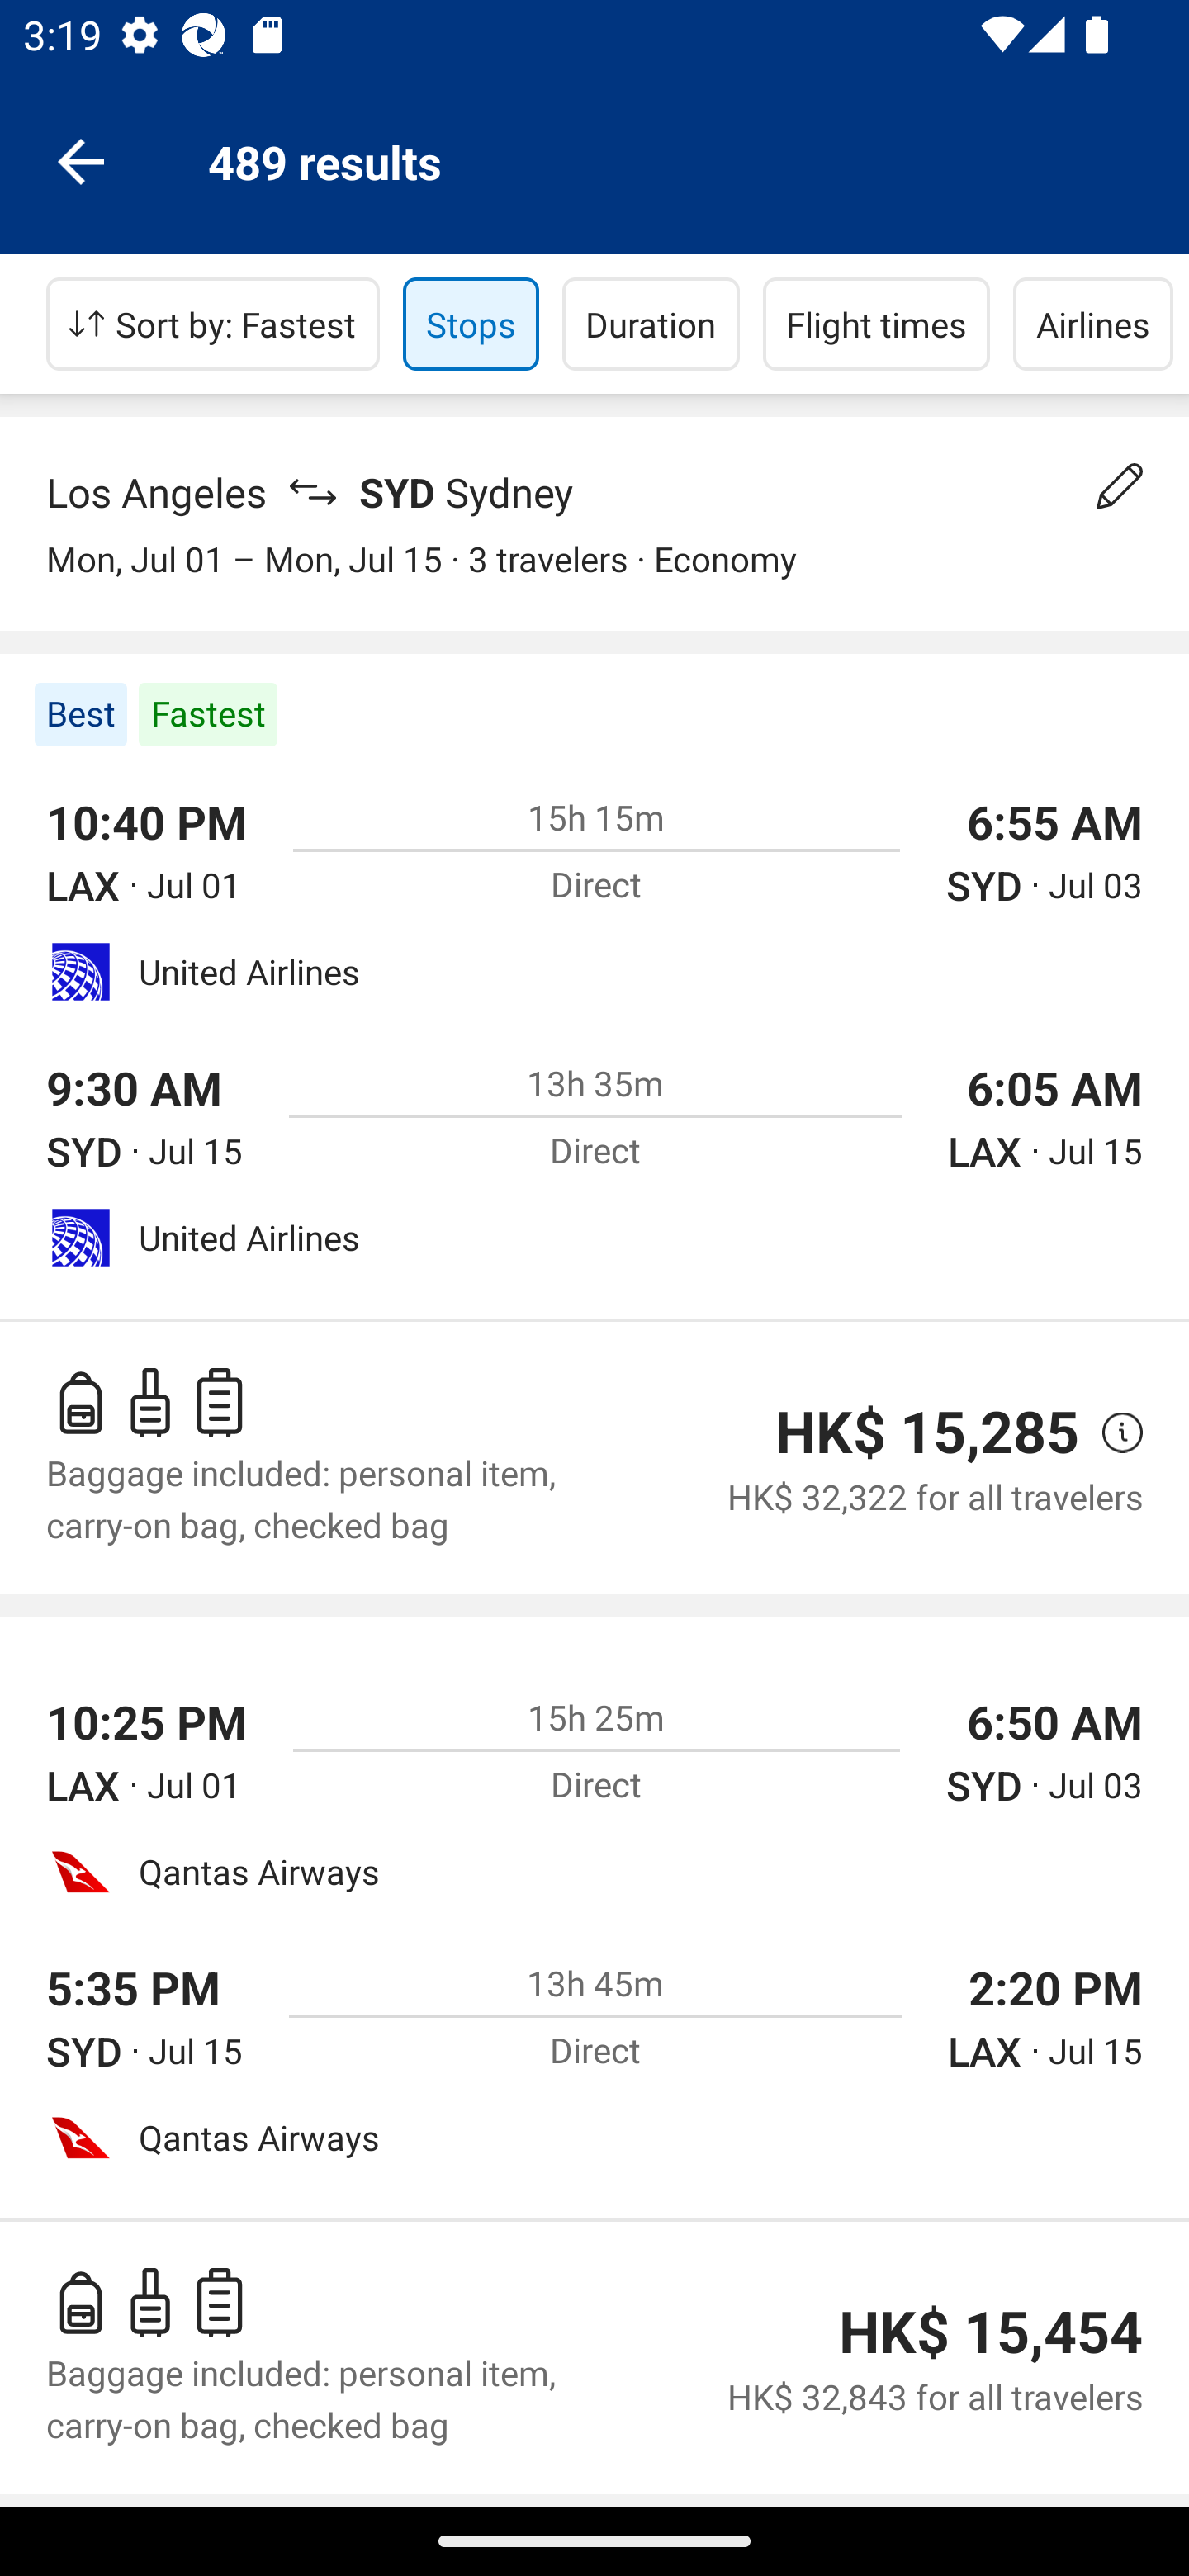  Describe the element at coordinates (1111, 1433) in the screenshot. I see `view price details, opens a pop-up` at that location.